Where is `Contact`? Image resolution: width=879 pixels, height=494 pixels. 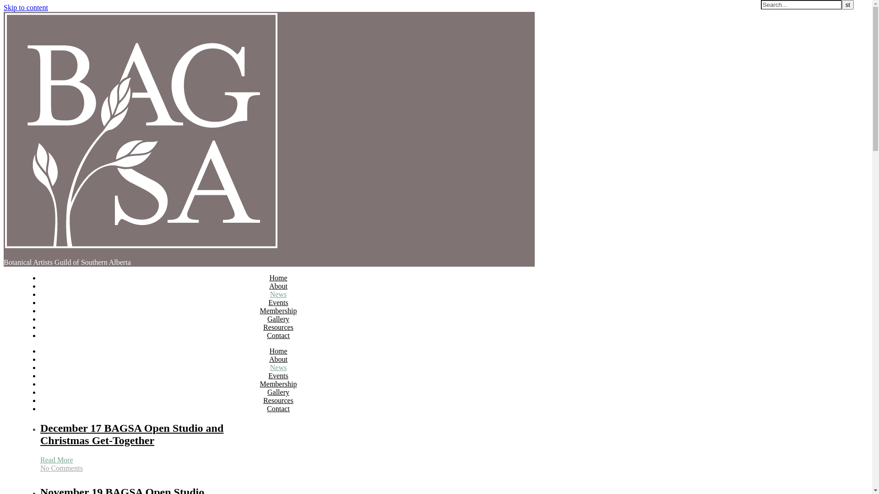 Contact is located at coordinates (278, 409).